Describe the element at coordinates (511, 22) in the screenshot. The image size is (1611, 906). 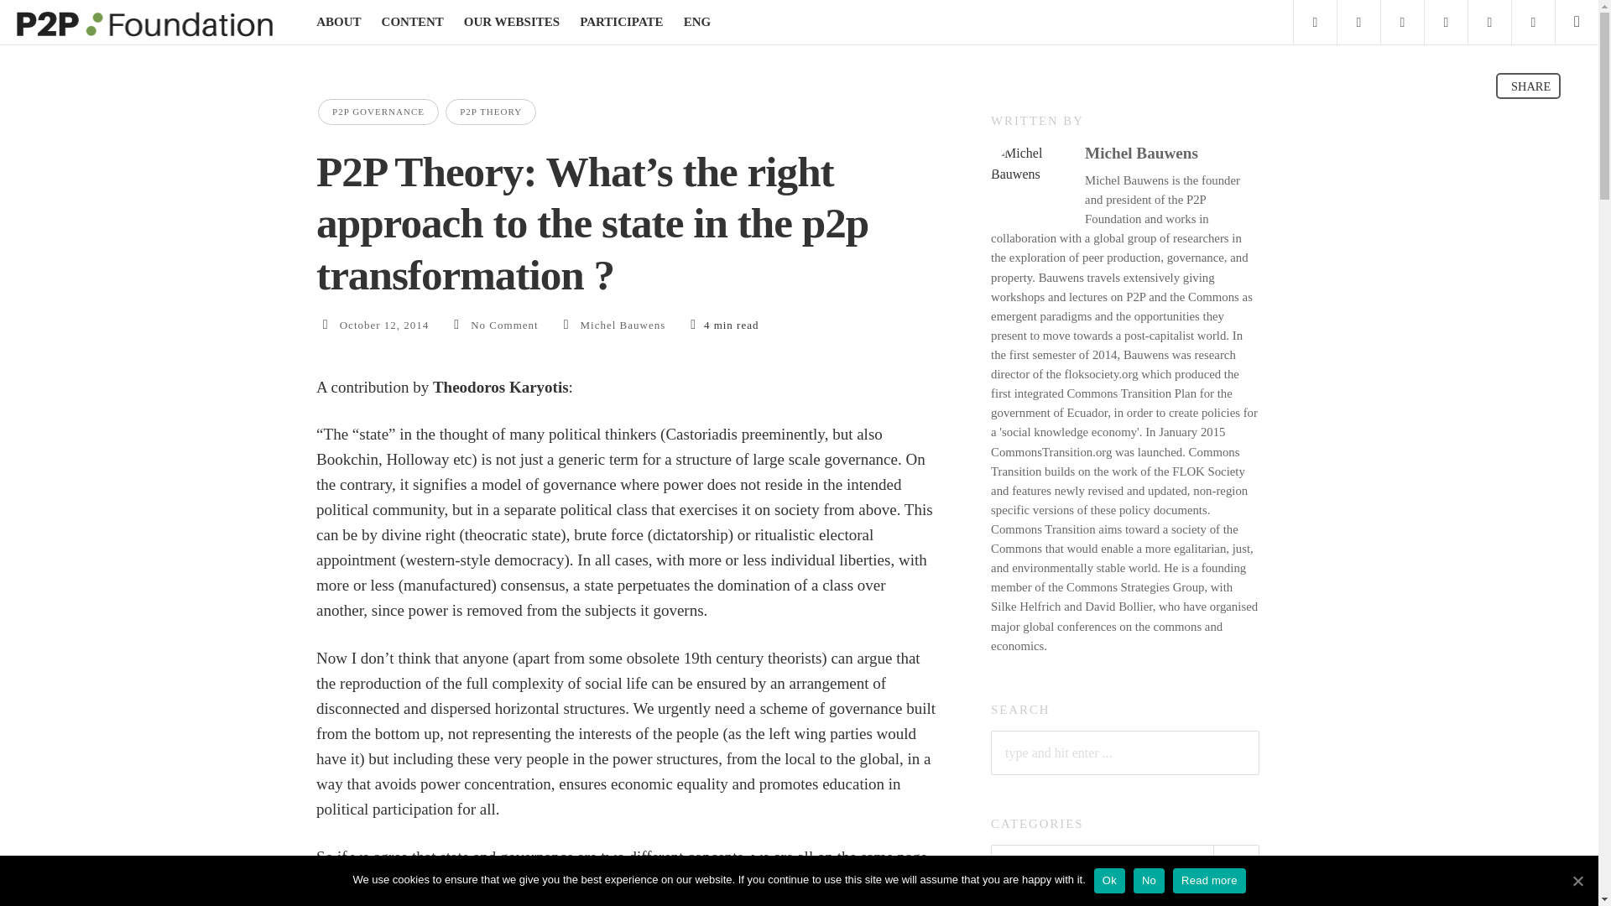
I see `OUR WEBSITES` at that location.